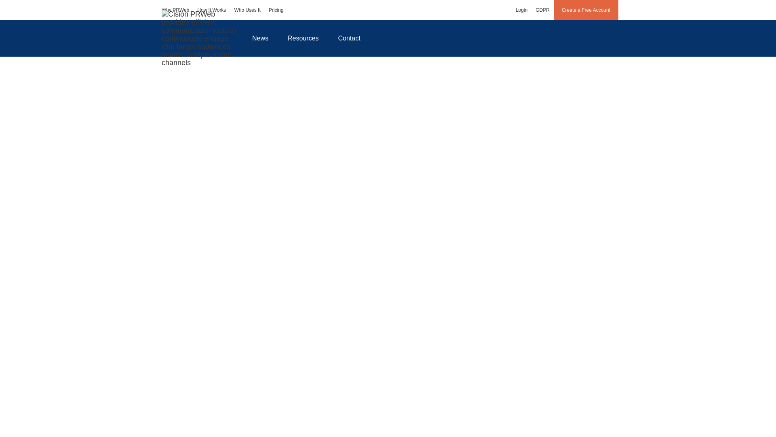  Describe the element at coordinates (211, 10) in the screenshot. I see `How It Works` at that location.